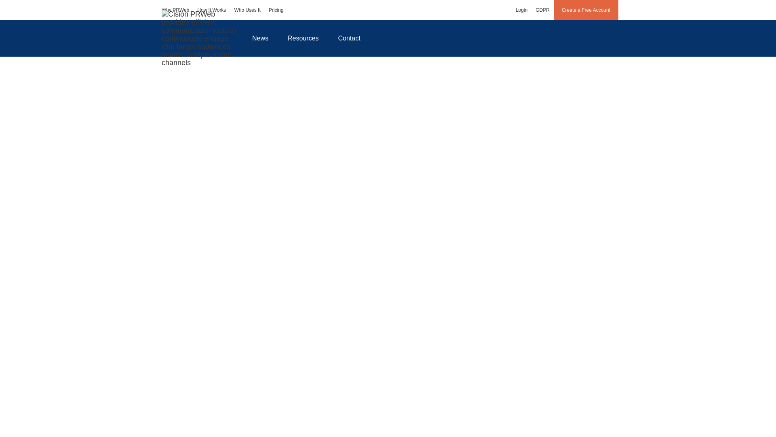  Describe the element at coordinates (211, 10) in the screenshot. I see `How It Works` at that location.